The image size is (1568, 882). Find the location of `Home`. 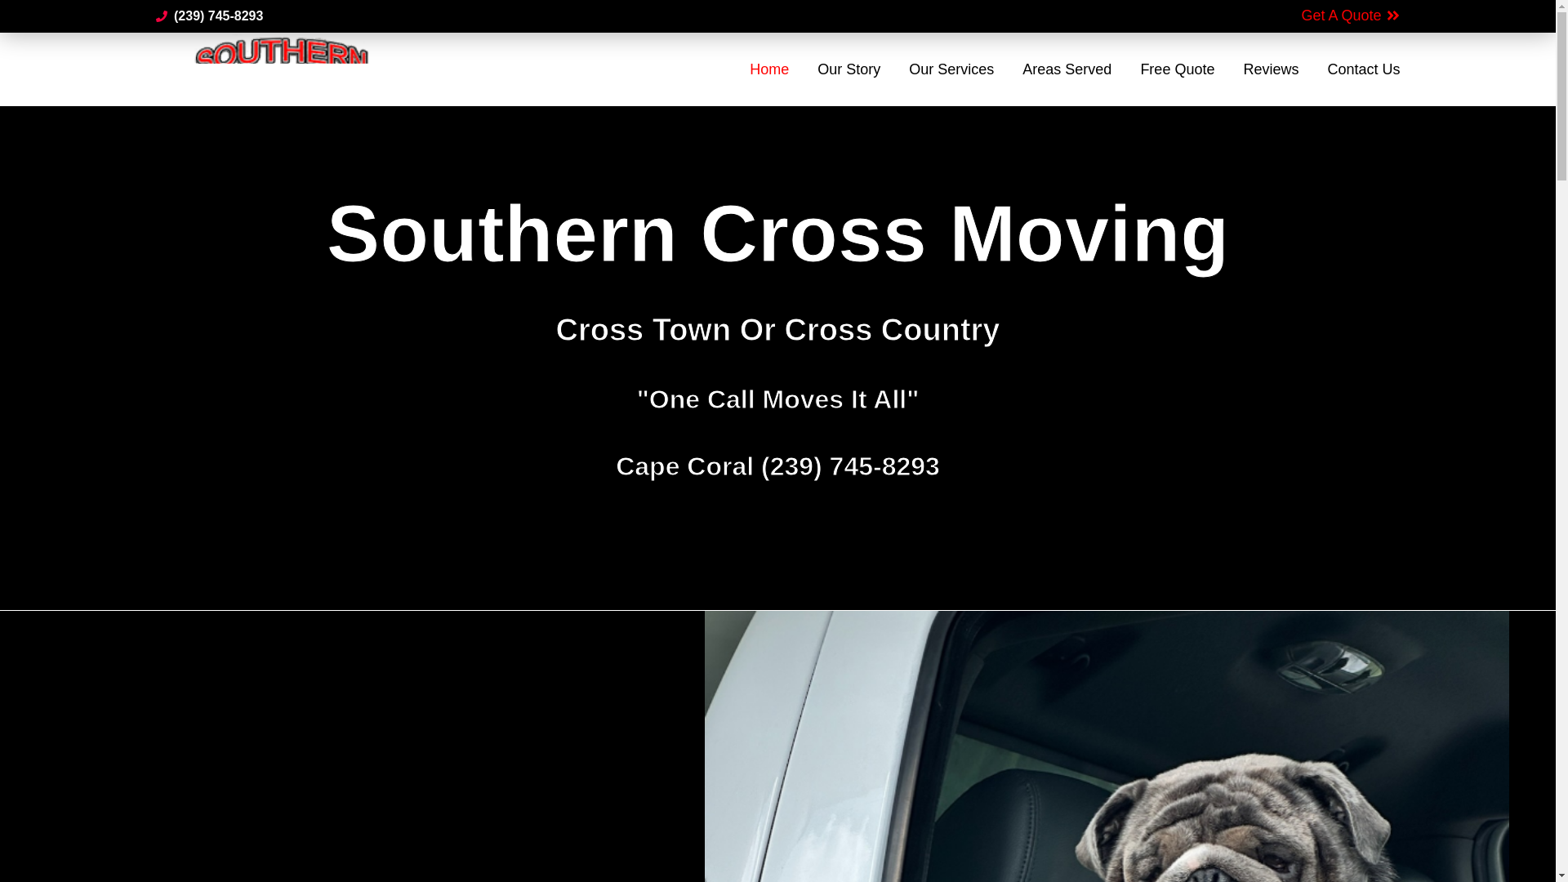

Home is located at coordinates (768, 69).